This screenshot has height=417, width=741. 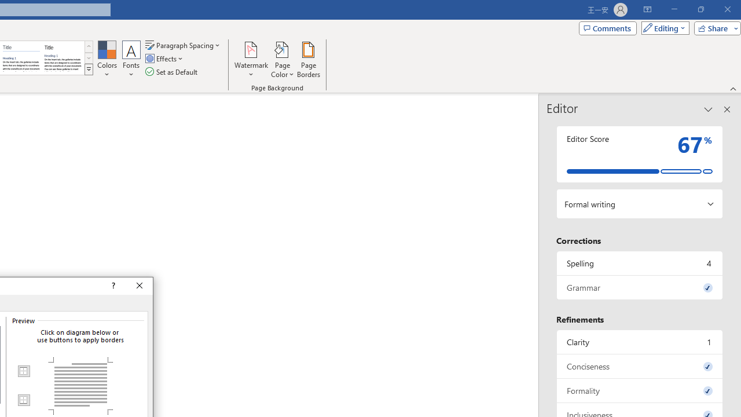 I want to click on MSO Generic Control Container, so click(x=23, y=371).